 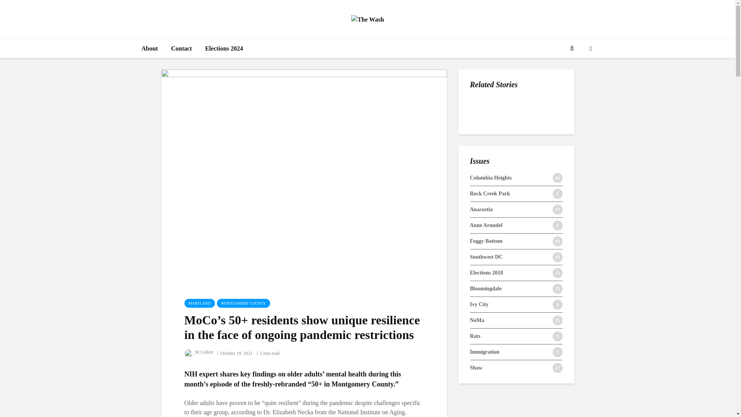 What do you see at coordinates (181, 49) in the screenshot?
I see `Contact` at bounding box center [181, 49].